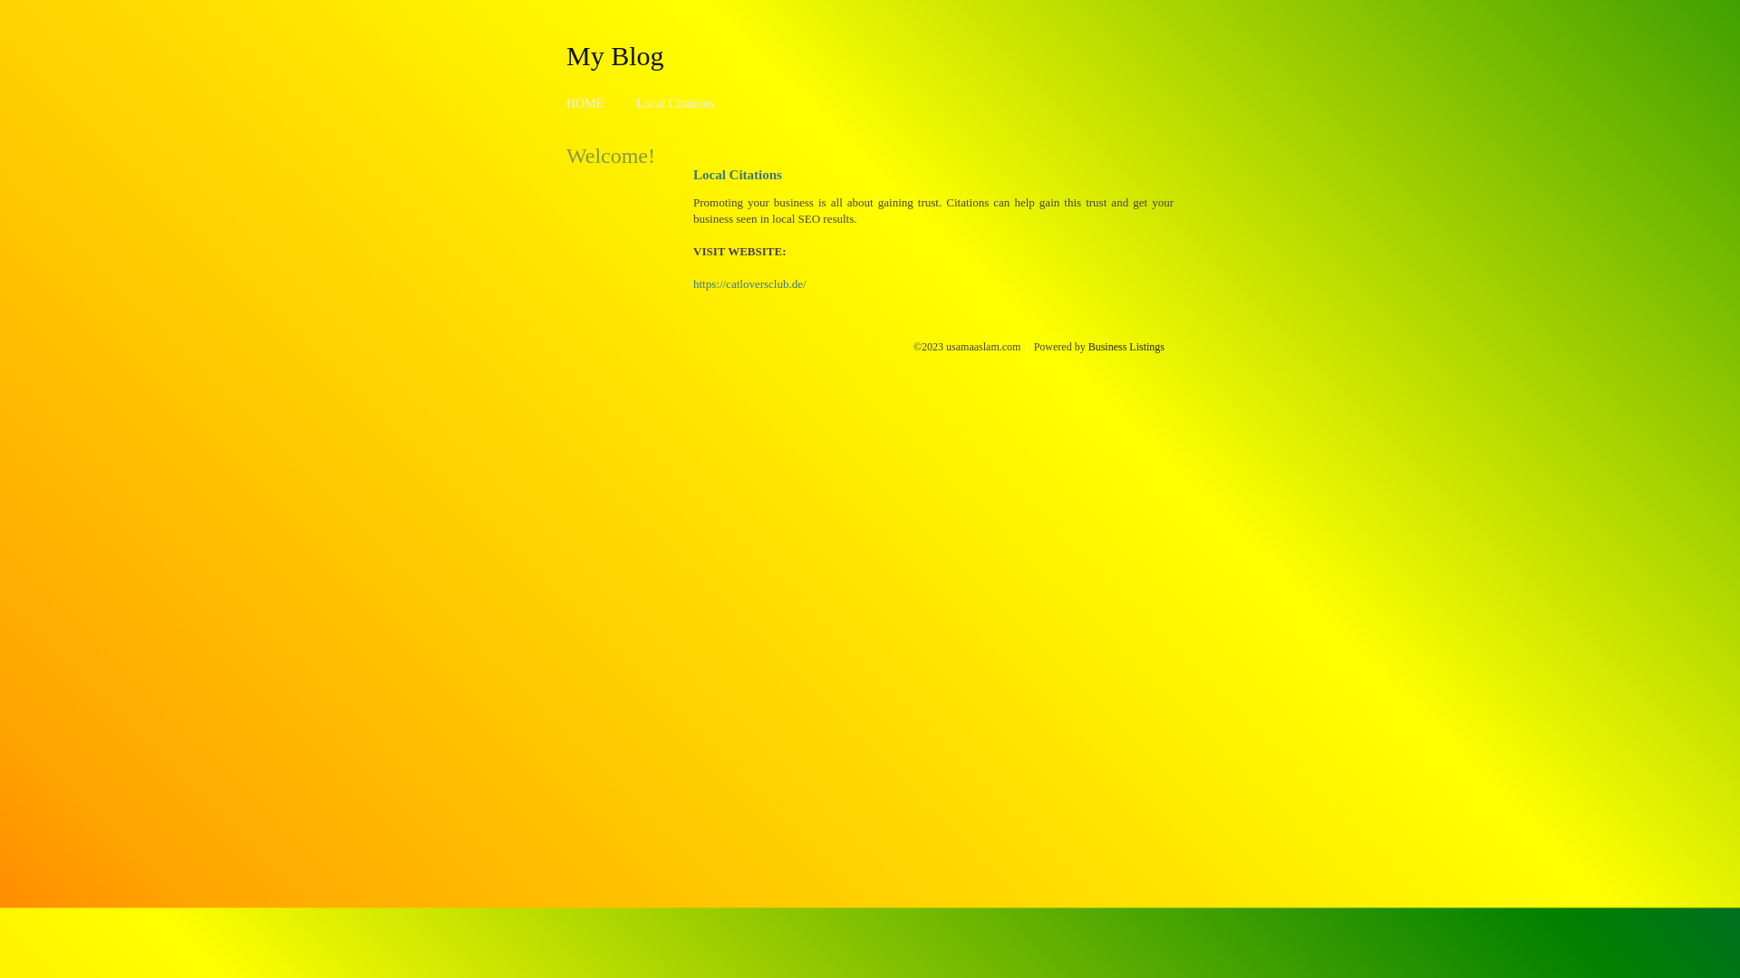 This screenshot has height=978, width=1740. Describe the element at coordinates (615, 55) in the screenshot. I see `My Blog` at that location.